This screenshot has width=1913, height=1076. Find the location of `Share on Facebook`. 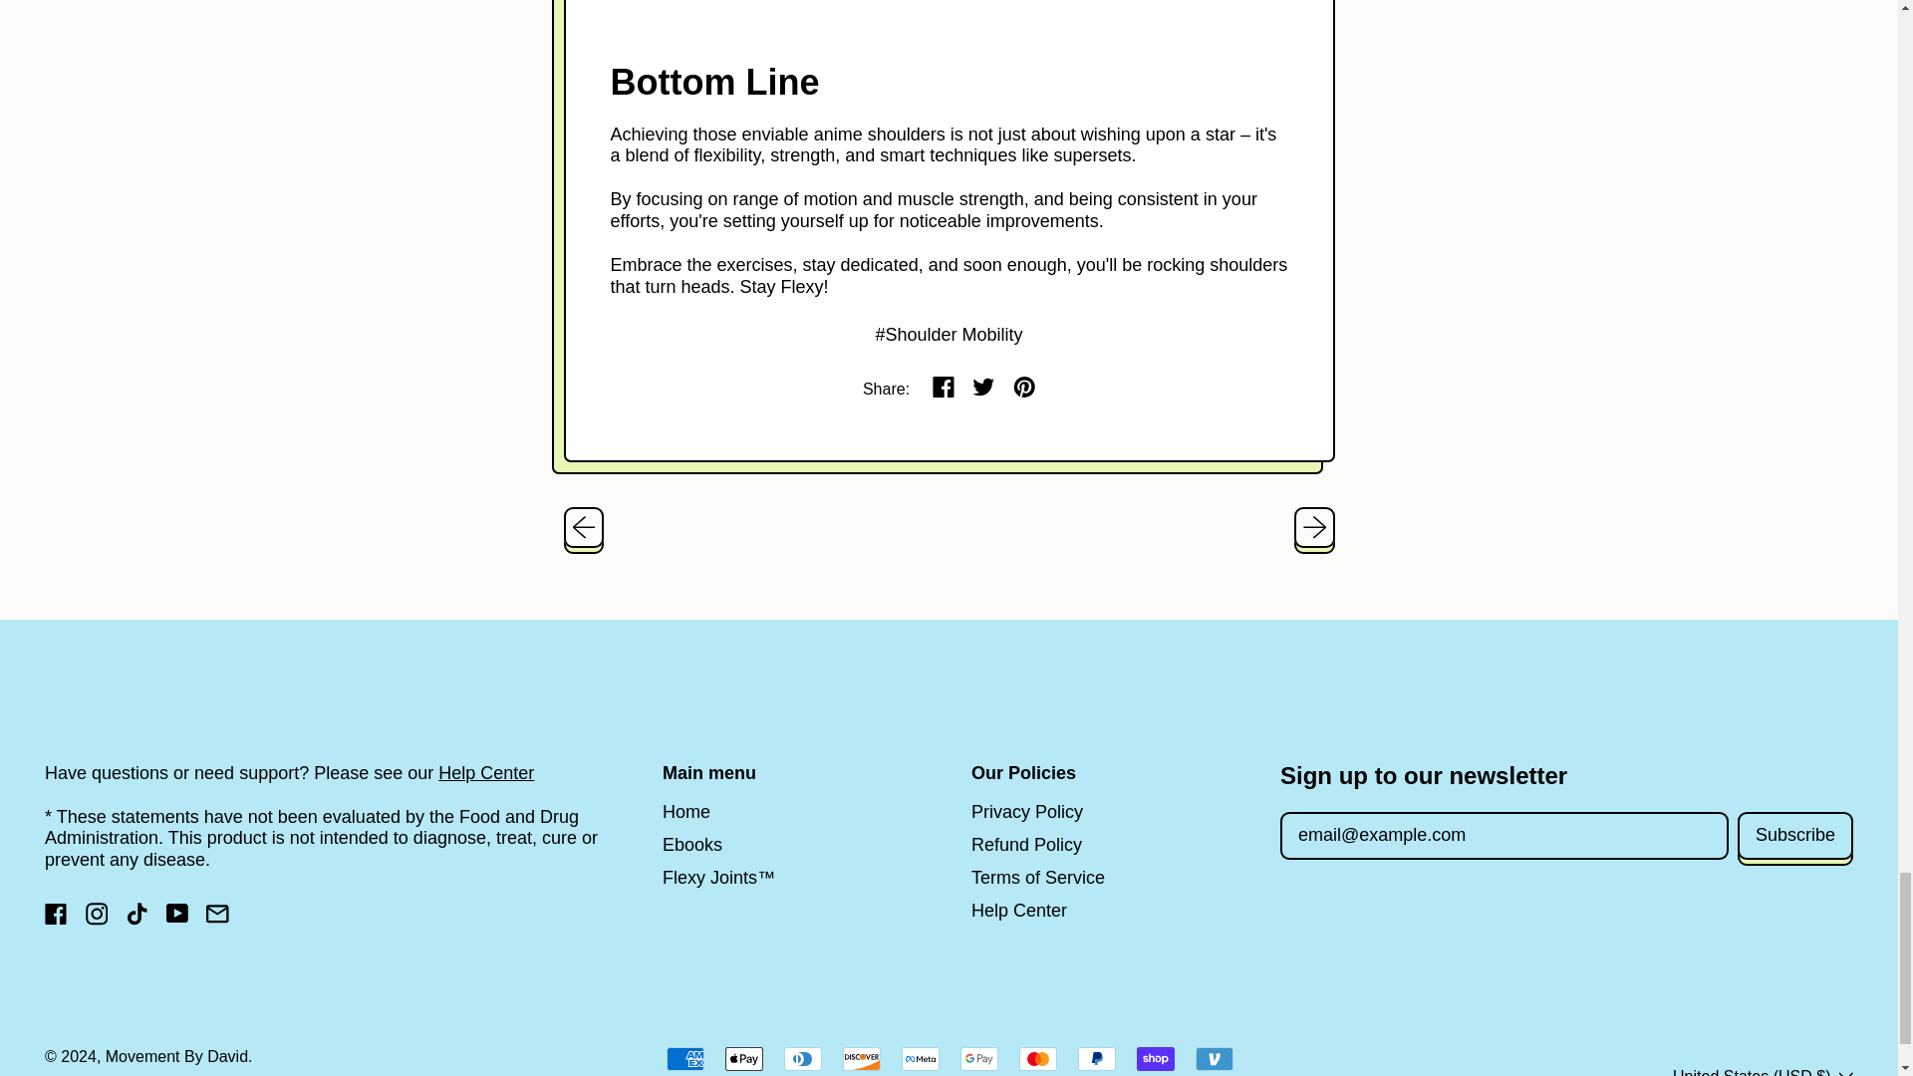

Share on Facebook is located at coordinates (944, 389).